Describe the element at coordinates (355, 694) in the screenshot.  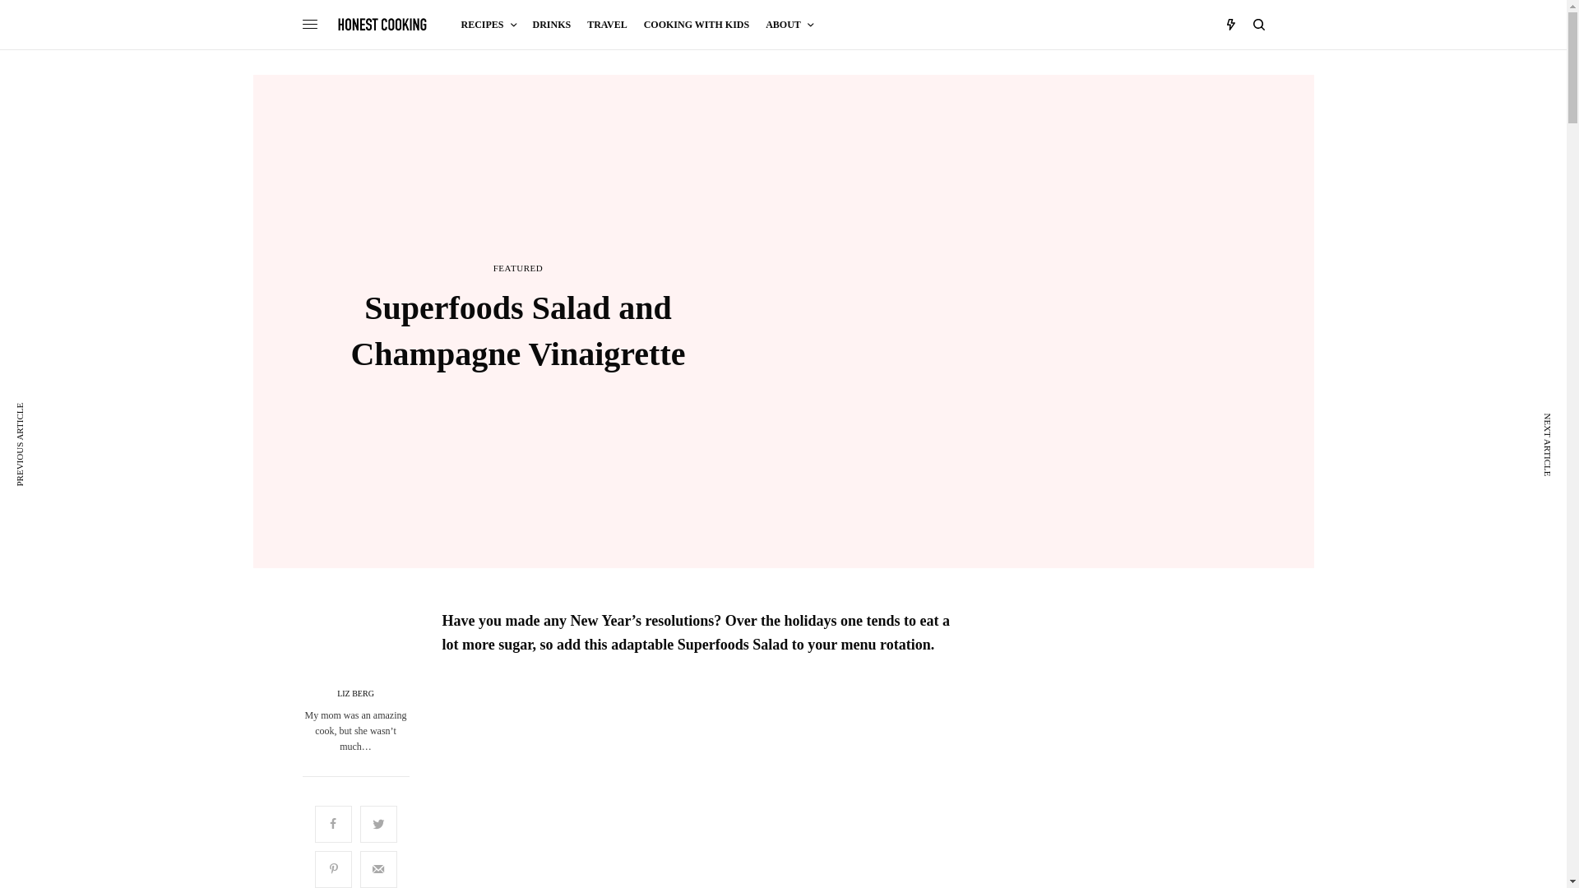
I see `LIZ BERG` at that location.